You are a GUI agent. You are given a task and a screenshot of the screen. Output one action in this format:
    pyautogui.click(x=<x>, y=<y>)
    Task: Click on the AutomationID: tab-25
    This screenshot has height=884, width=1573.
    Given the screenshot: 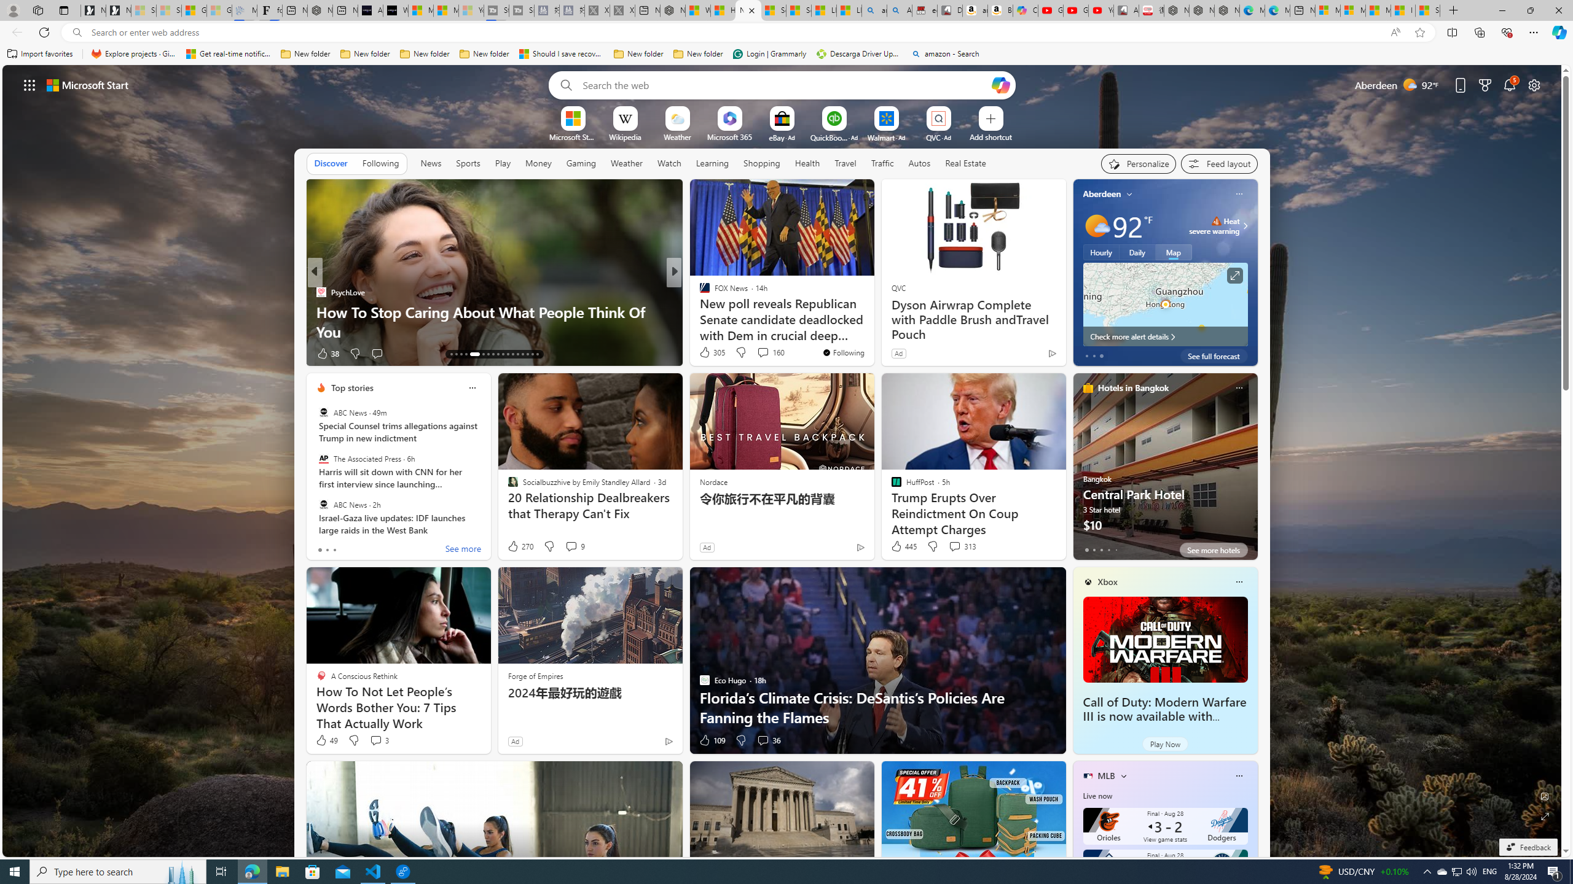 What is the action you would take?
    pyautogui.click(x=517, y=354)
    